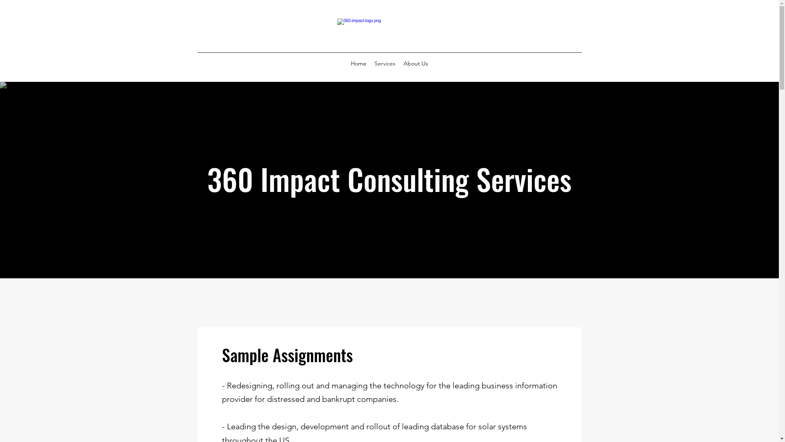  I want to click on Home, so click(359, 63).